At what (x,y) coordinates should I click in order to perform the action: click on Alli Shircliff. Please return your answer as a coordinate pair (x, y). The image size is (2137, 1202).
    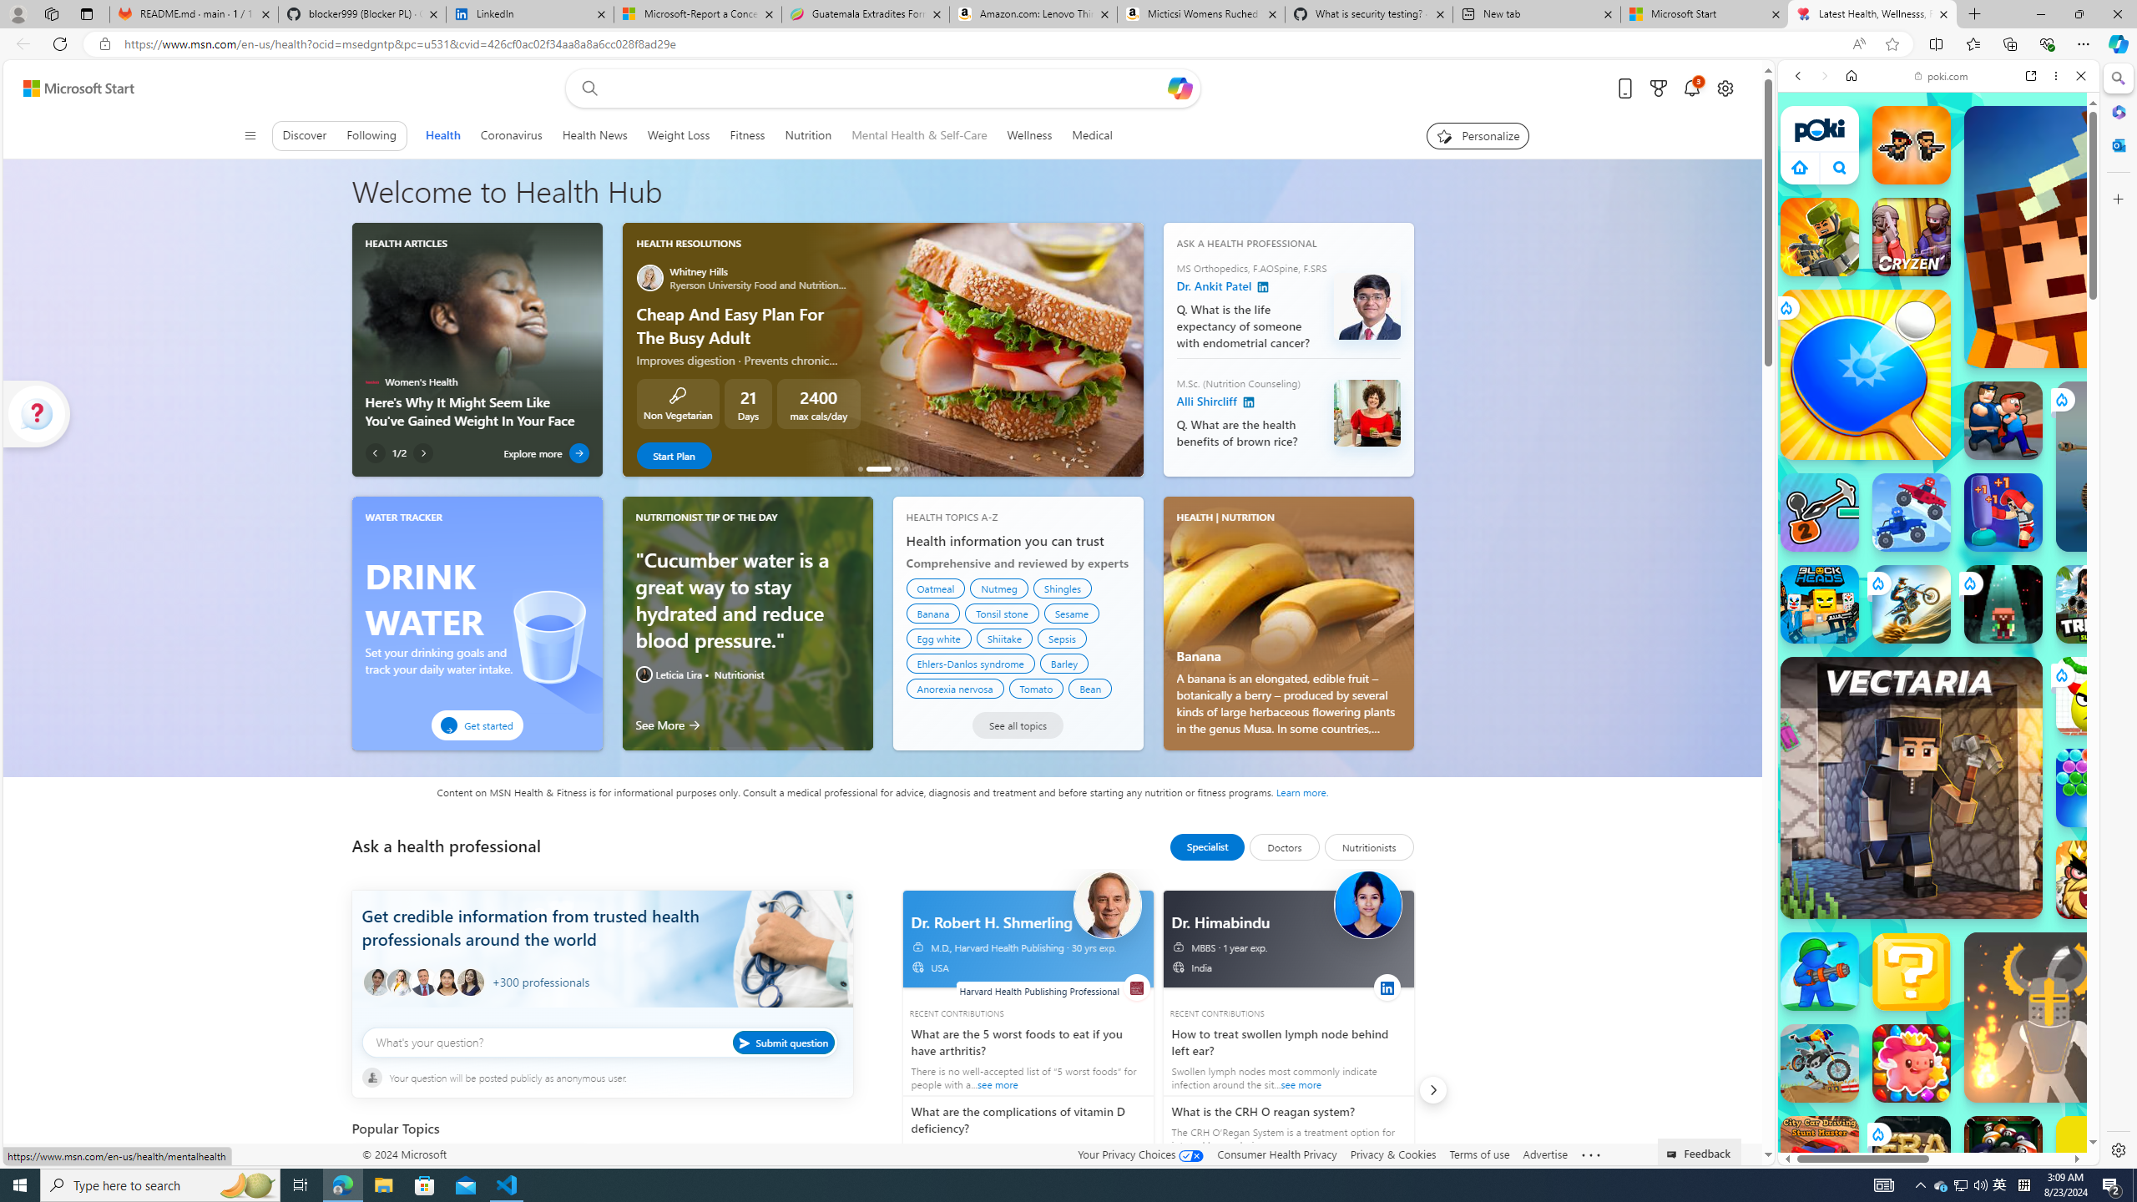
    Looking at the image, I should click on (1366, 413).